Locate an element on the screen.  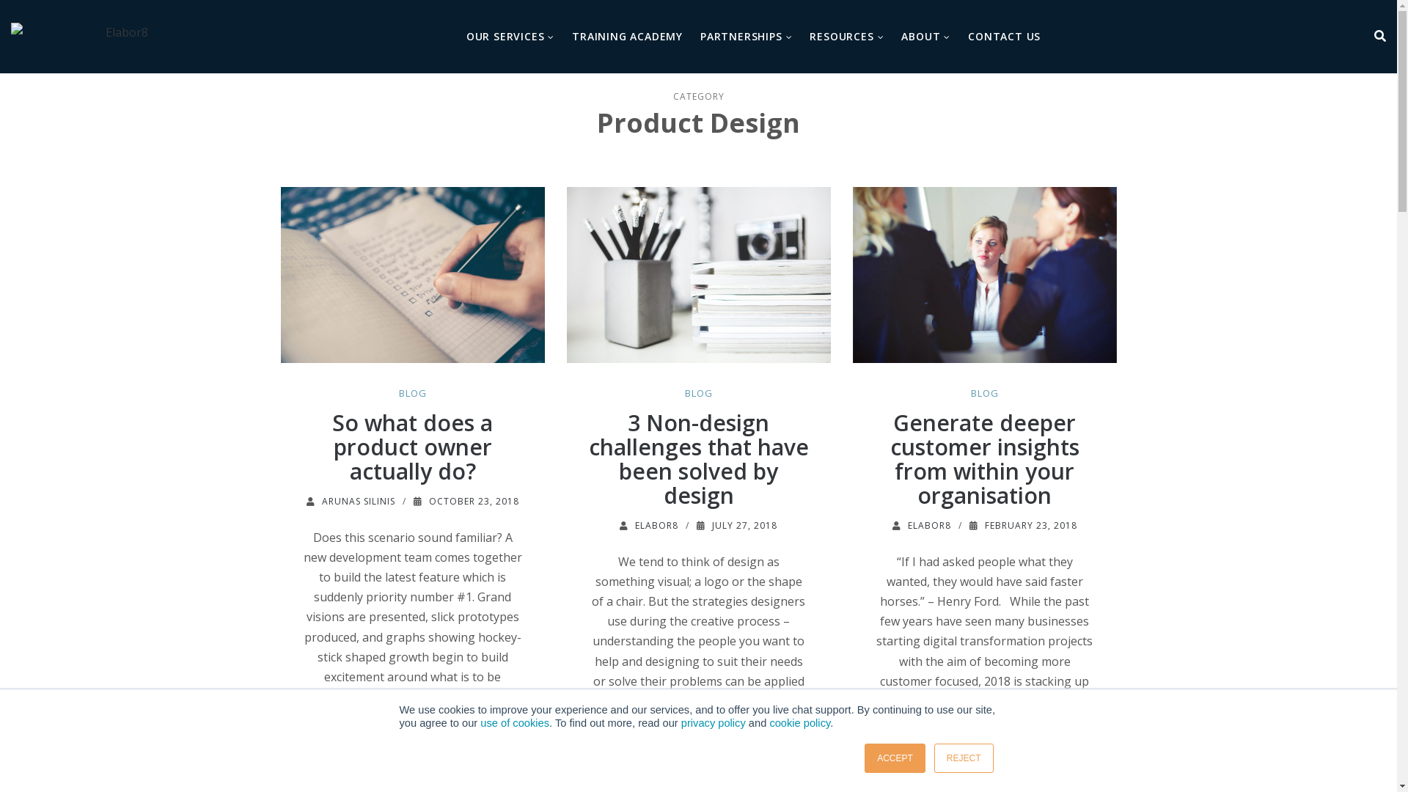
REJECT is located at coordinates (964, 758).